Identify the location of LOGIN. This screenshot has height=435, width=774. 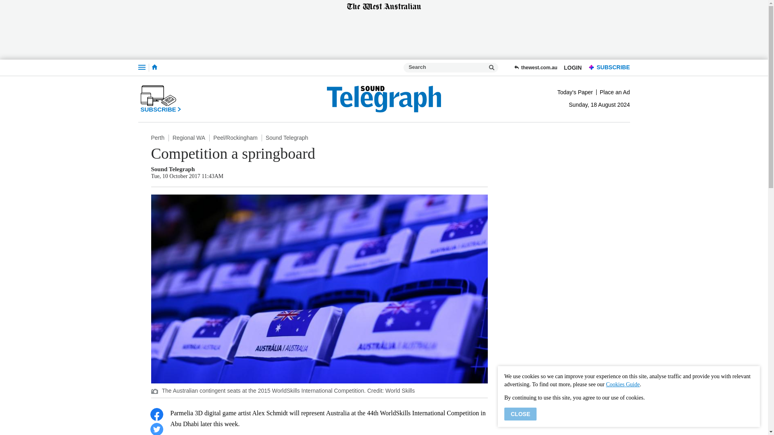
(572, 67).